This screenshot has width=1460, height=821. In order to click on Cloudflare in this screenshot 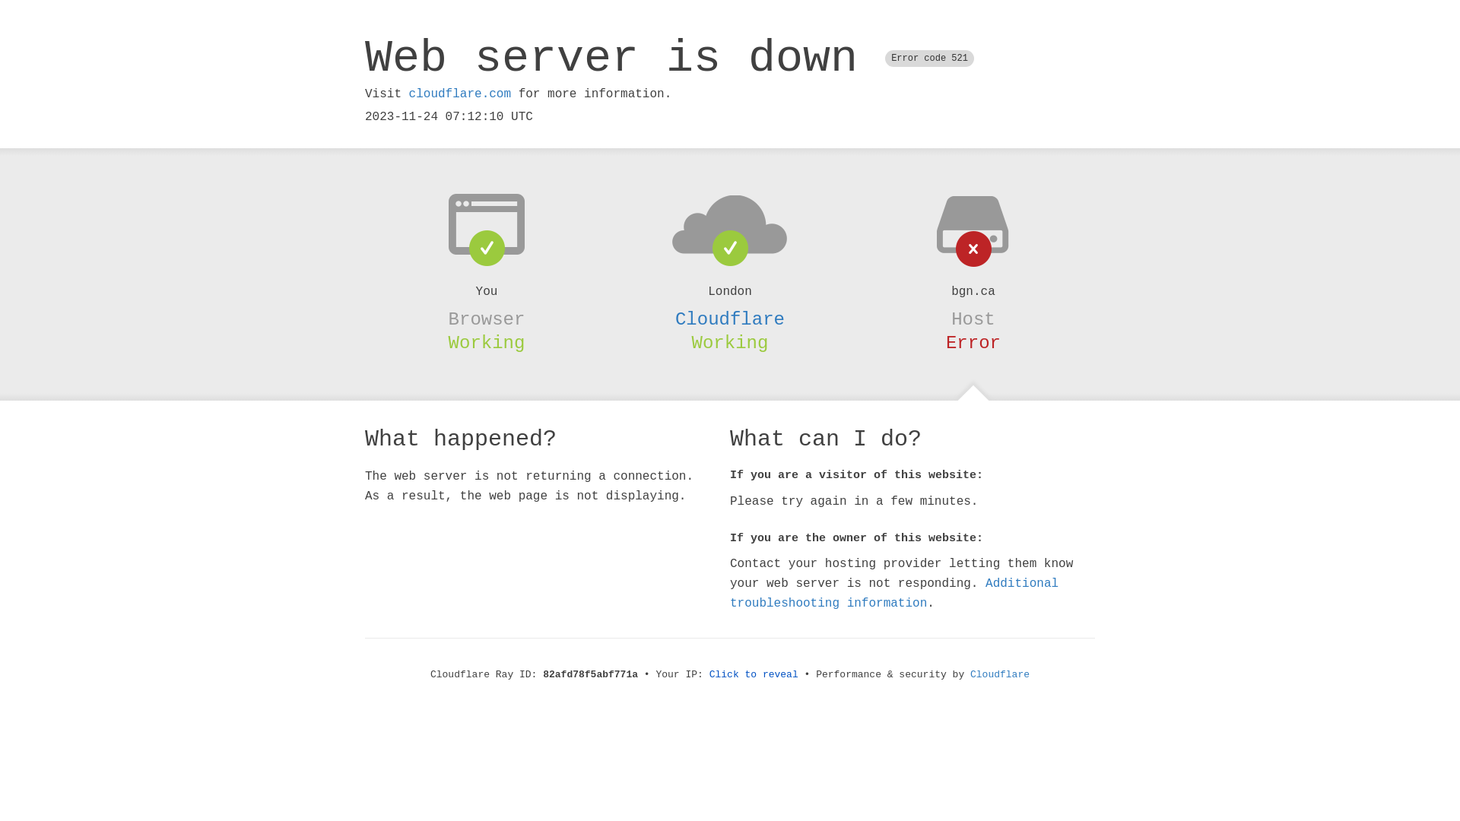, I will do `click(730, 319)`.